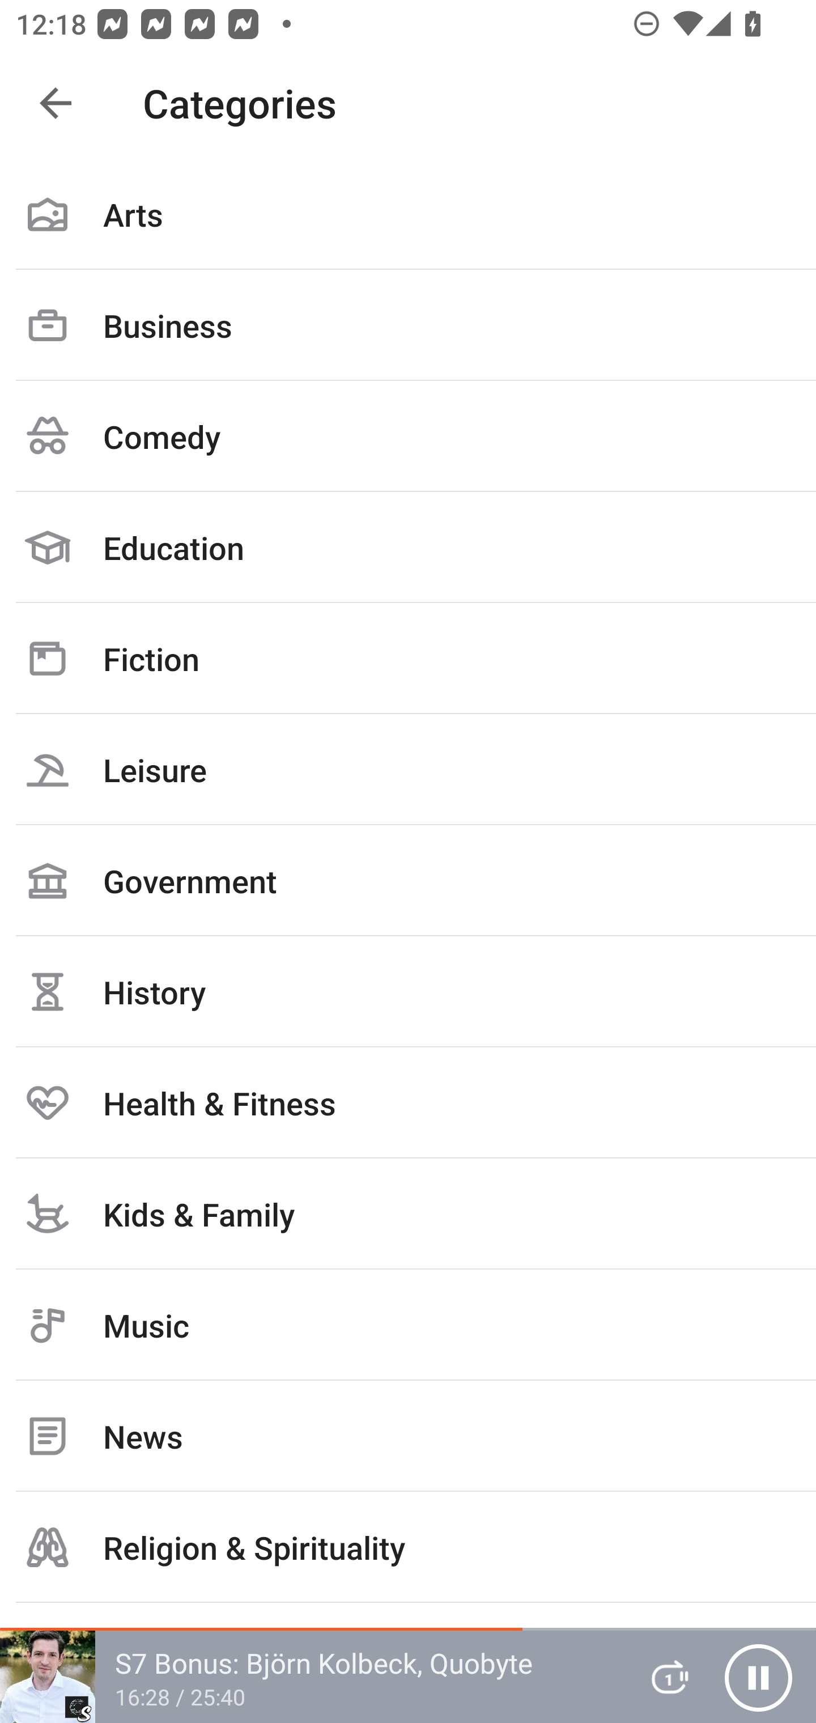 This screenshot has width=816, height=1723. Describe the element at coordinates (56, 103) in the screenshot. I see `Navigate up` at that location.